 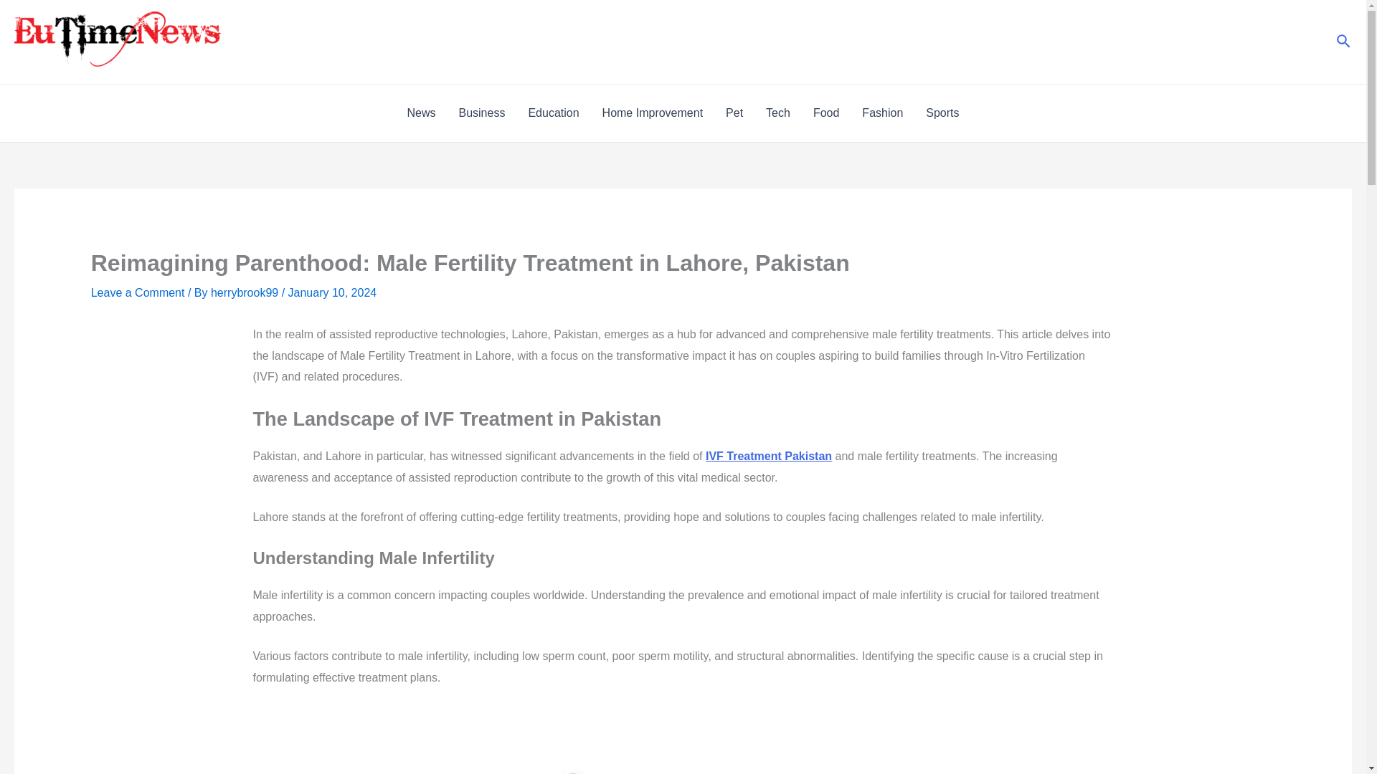 What do you see at coordinates (826, 113) in the screenshot?
I see `Food` at bounding box center [826, 113].